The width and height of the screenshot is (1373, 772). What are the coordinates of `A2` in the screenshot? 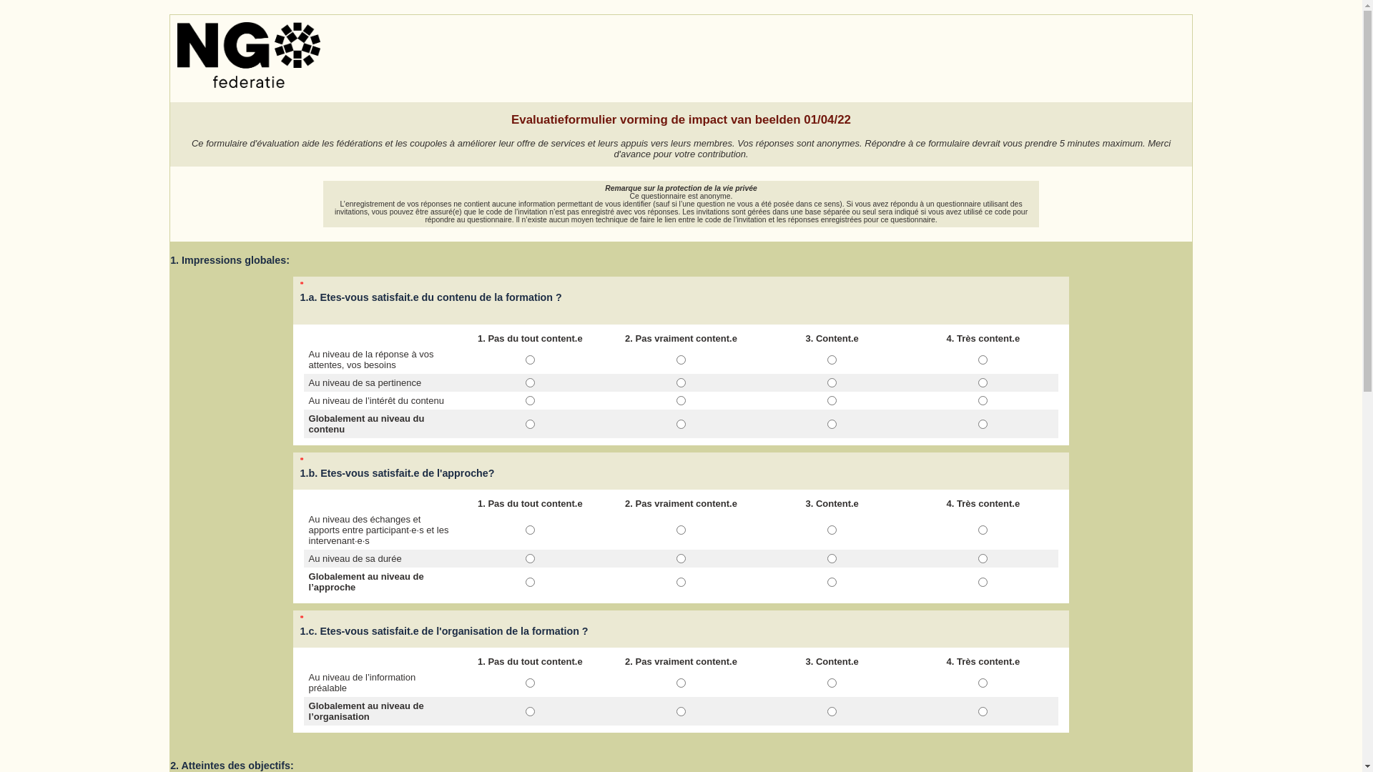 It's located at (681, 582).